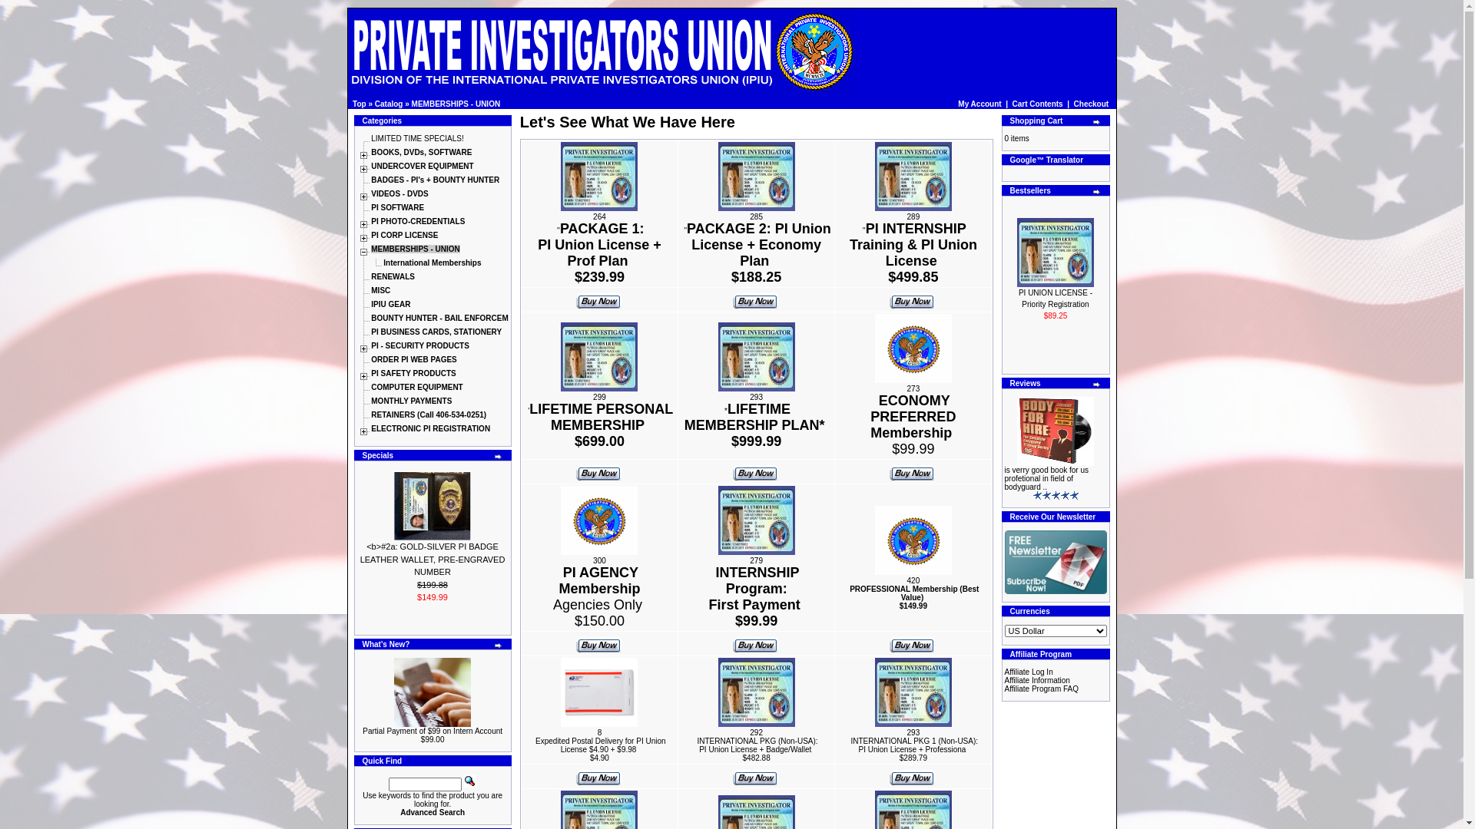 The image size is (1475, 829). I want to click on  *<b><font size=+1>LIFETIME MEMBERSHIP PLAN* , so click(757, 357).